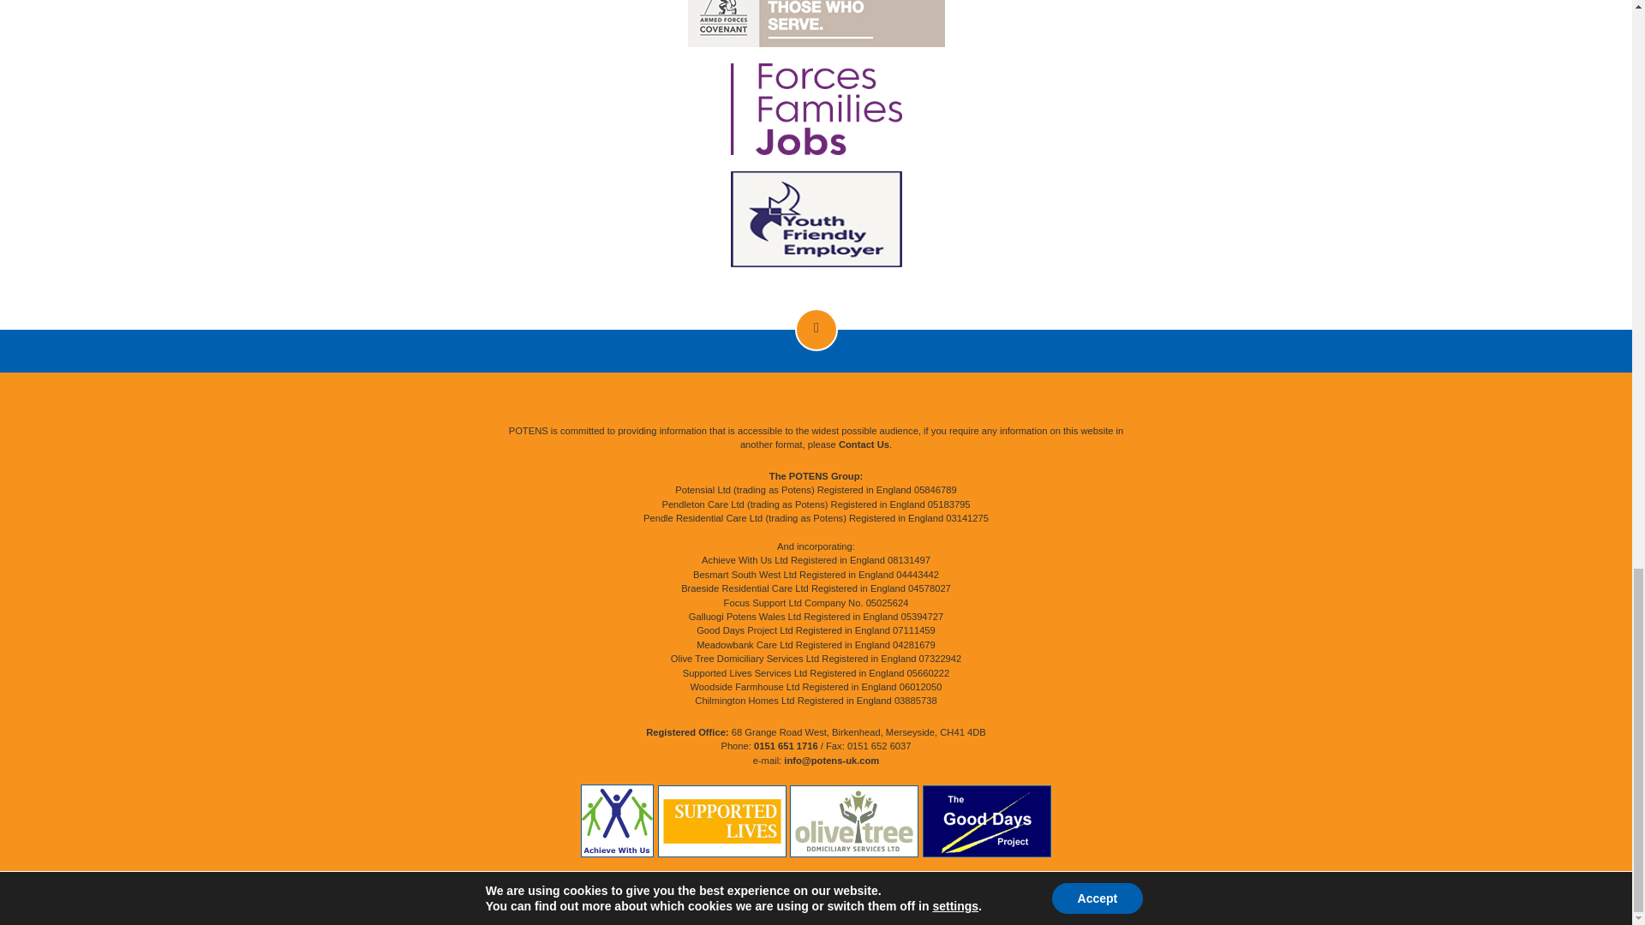 The height and width of the screenshot is (925, 1645). I want to click on Privacy Policy, so click(701, 881).